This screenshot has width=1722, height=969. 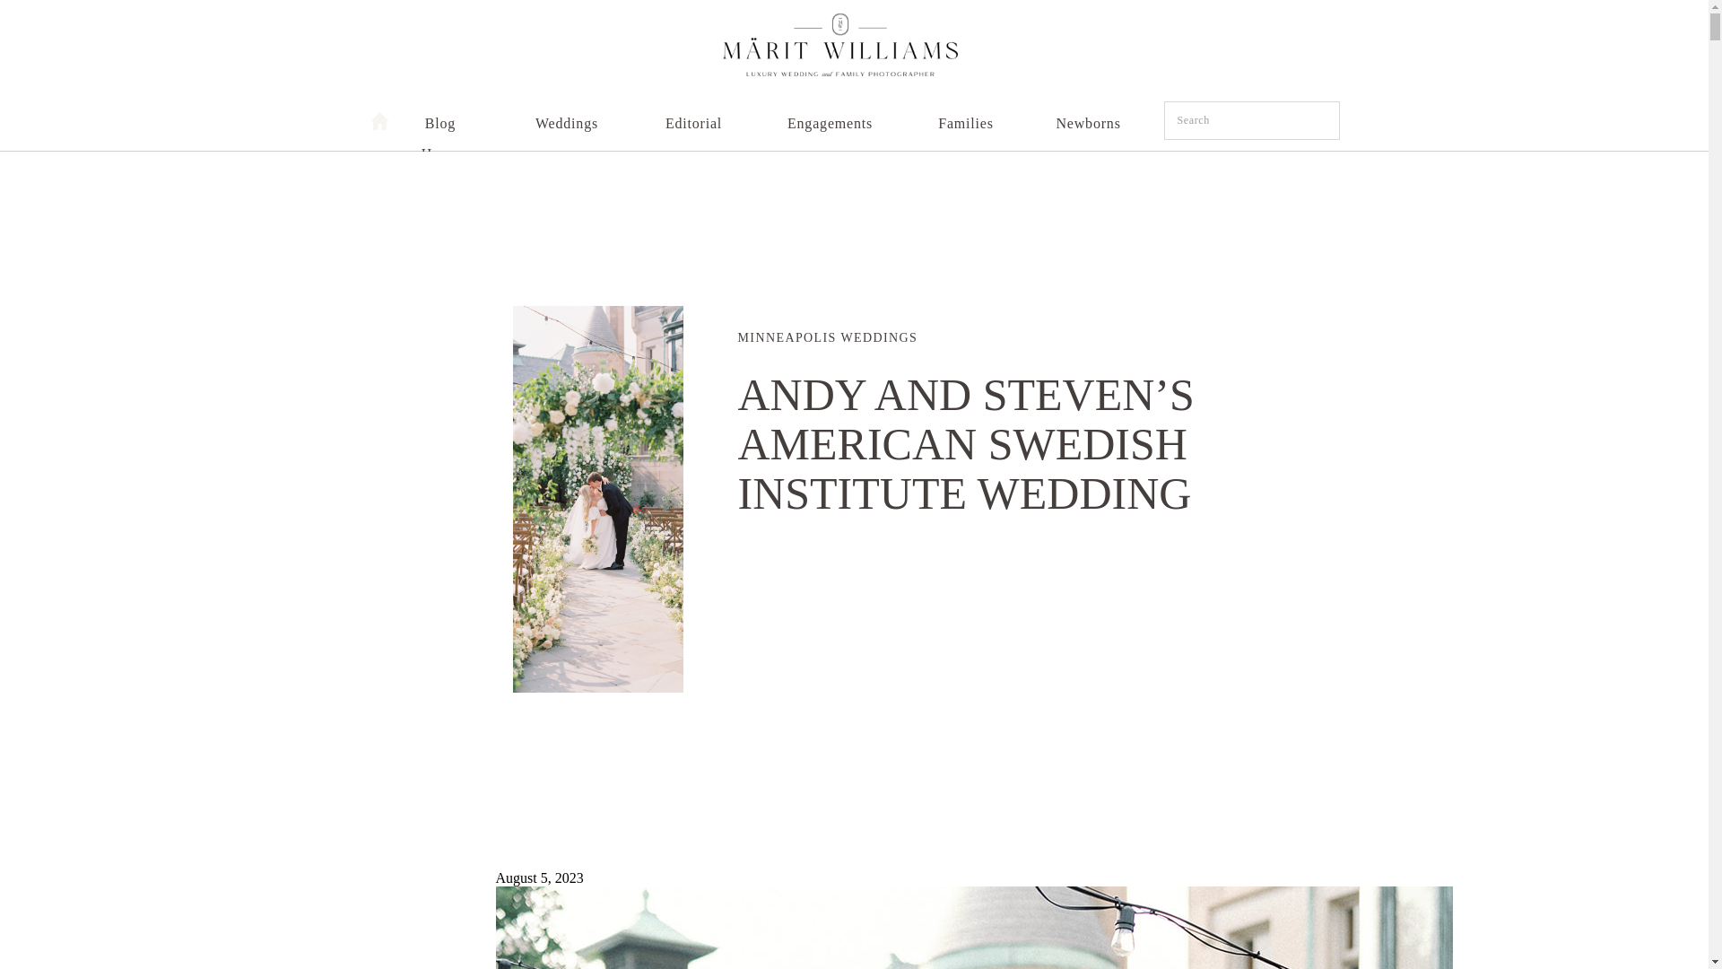 What do you see at coordinates (965, 117) in the screenshot?
I see `Families` at bounding box center [965, 117].